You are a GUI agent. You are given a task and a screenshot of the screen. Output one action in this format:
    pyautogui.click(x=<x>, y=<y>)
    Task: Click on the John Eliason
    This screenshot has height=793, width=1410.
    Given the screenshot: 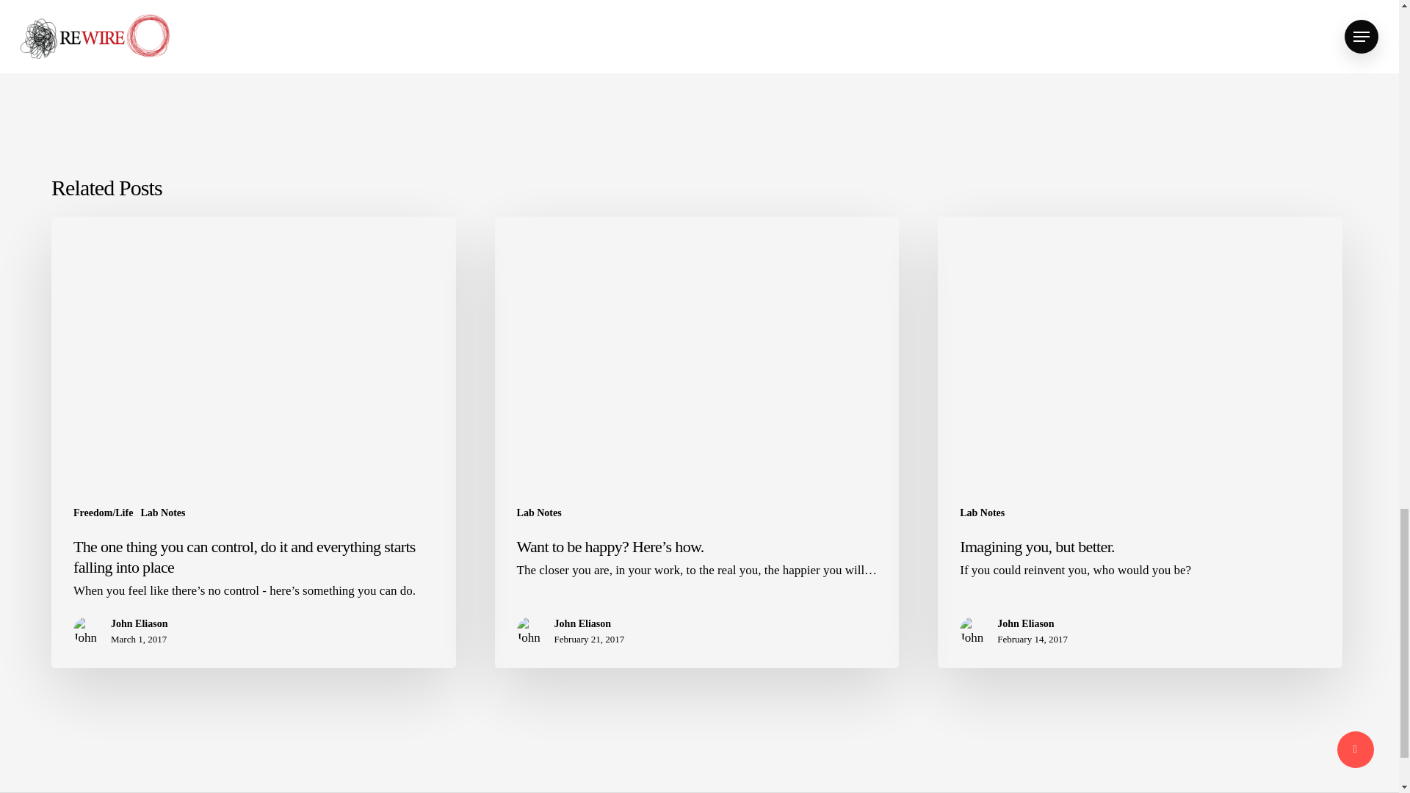 What is the action you would take?
    pyautogui.click(x=140, y=624)
    